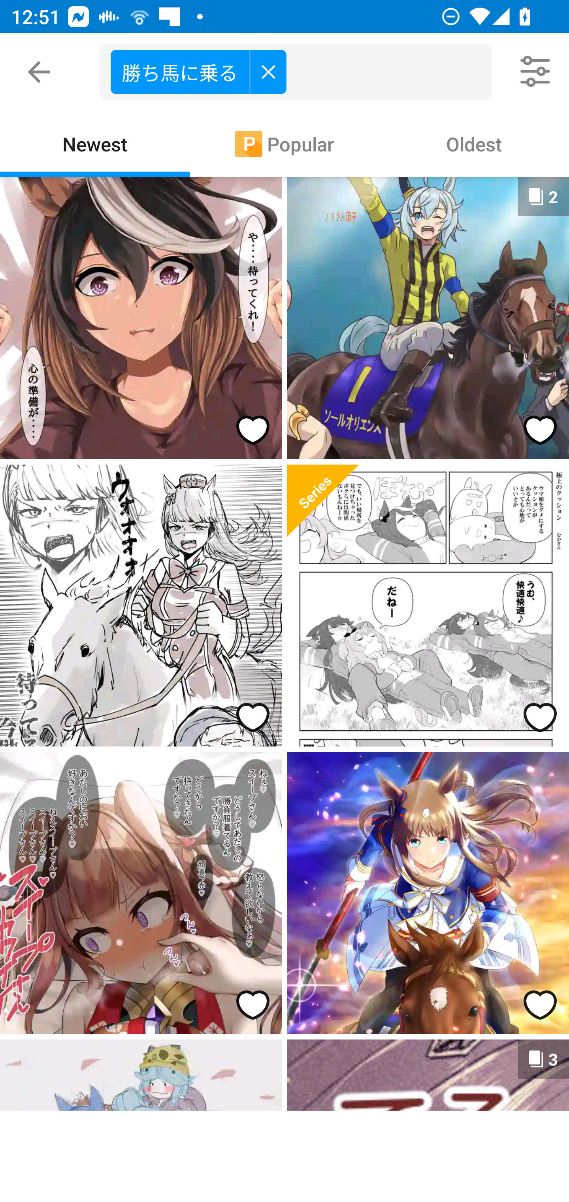  Describe the element at coordinates (428, 606) in the screenshot. I see `Series` at that location.